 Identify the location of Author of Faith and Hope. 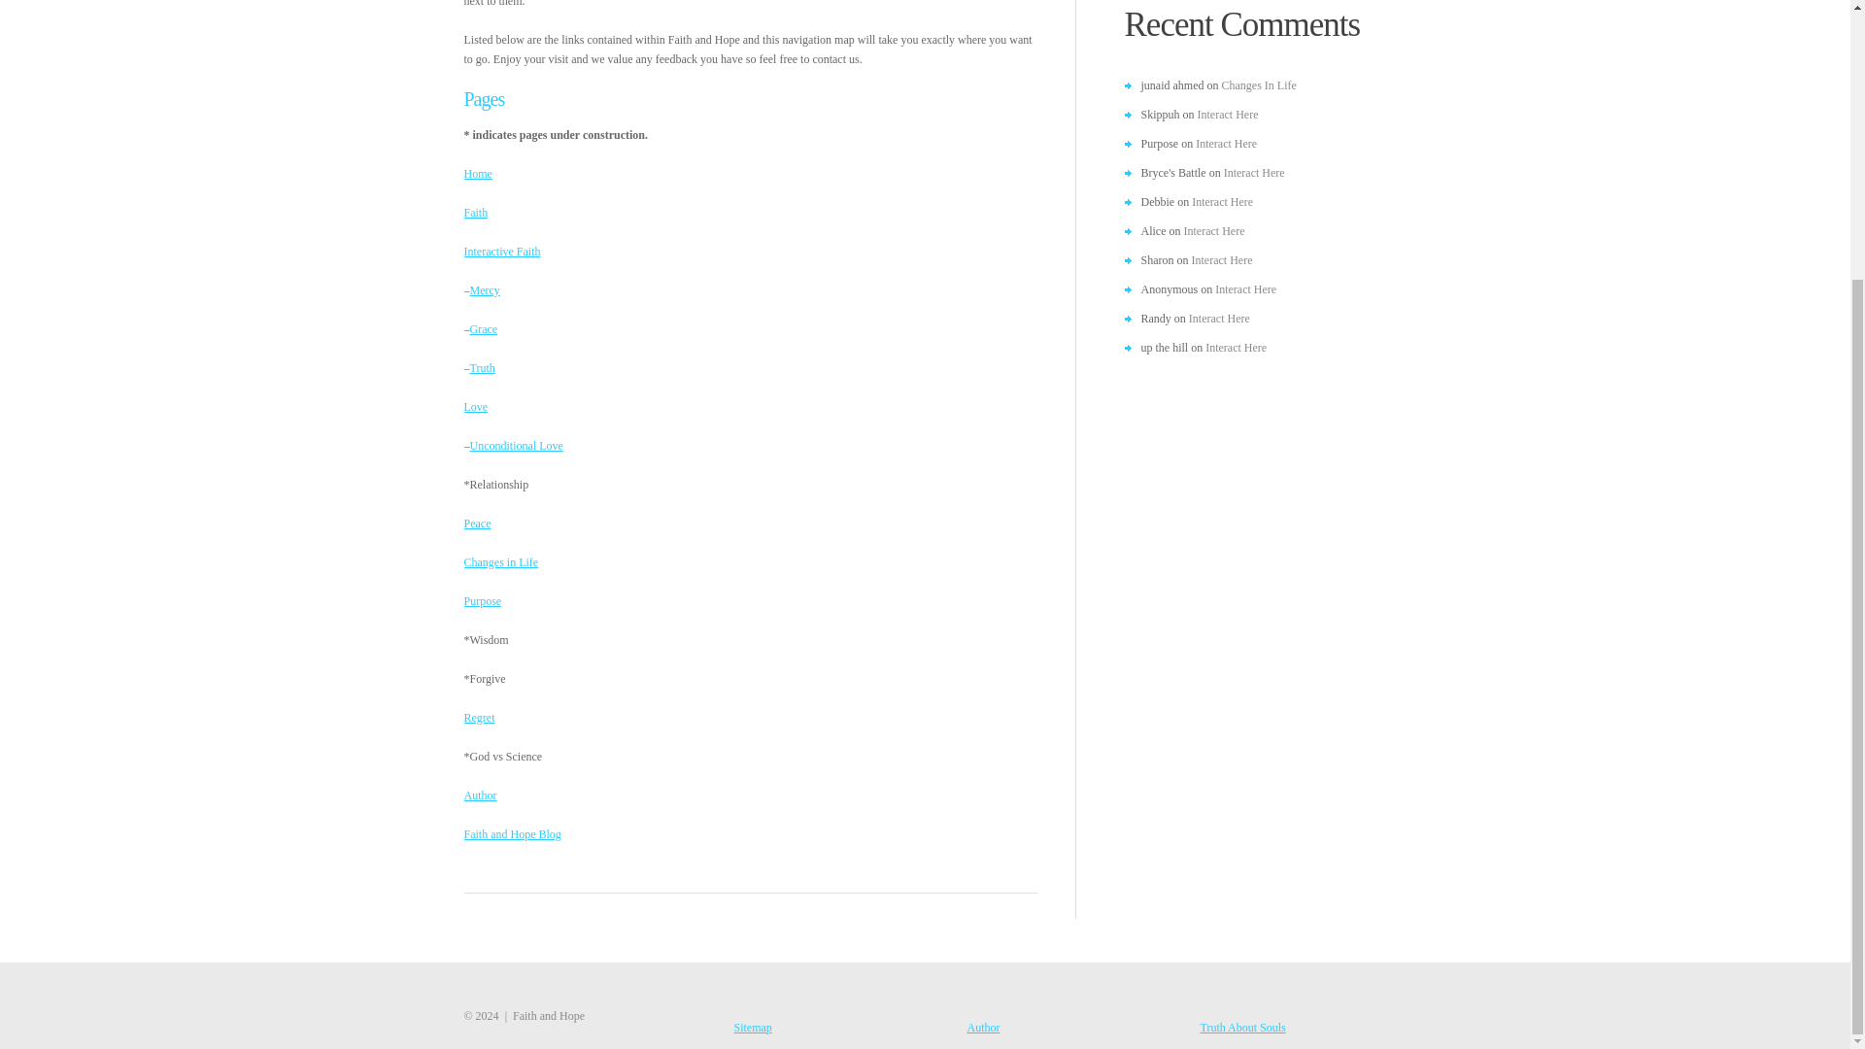
(481, 795).